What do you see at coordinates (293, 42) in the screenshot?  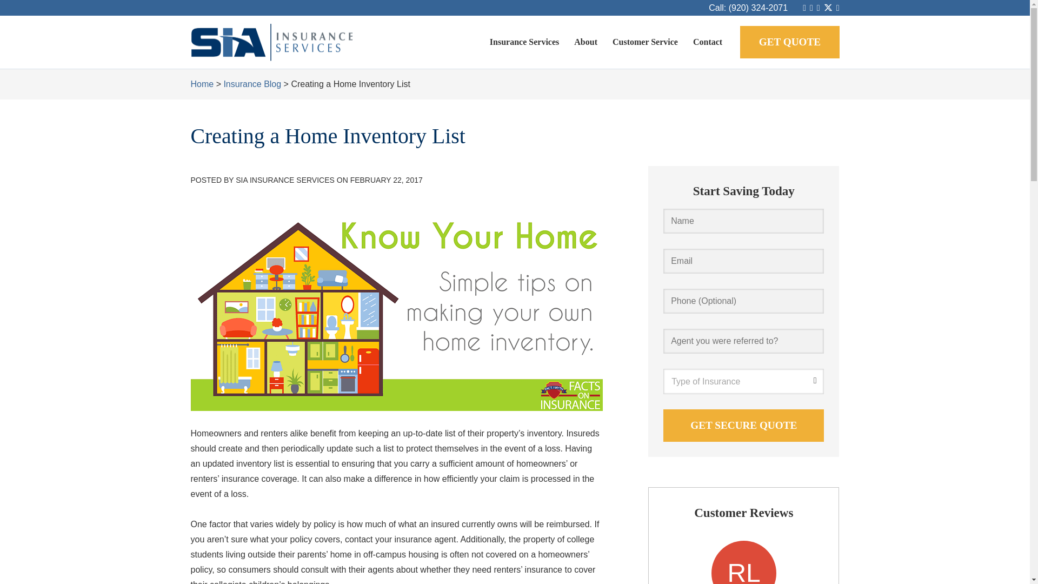 I see `Home Page` at bounding box center [293, 42].